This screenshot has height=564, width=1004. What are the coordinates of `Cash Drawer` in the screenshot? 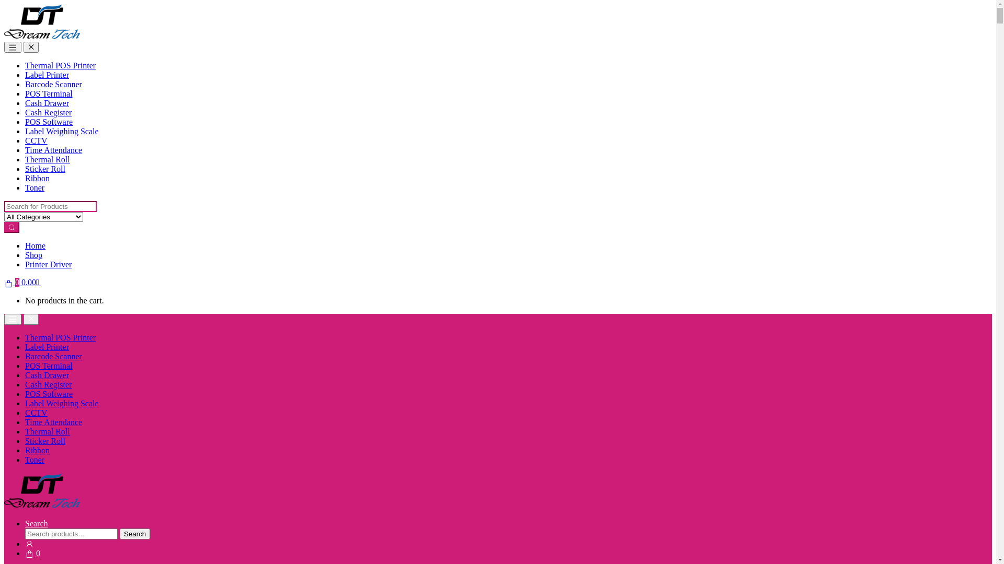 It's located at (47, 103).